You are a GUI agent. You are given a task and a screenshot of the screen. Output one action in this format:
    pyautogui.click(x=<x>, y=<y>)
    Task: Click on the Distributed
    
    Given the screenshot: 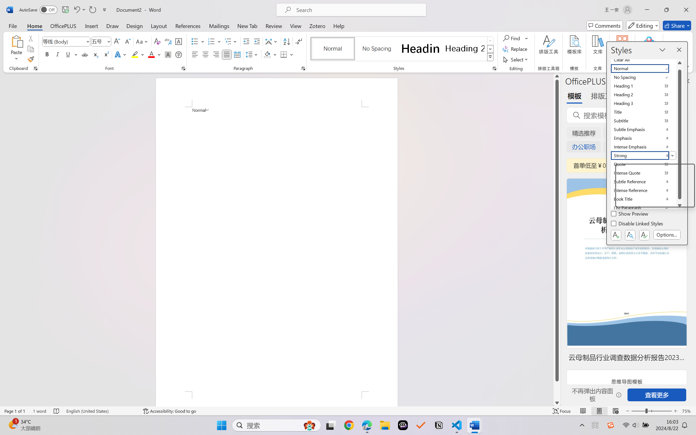 What is the action you would take?
    pyautogui.click(x=237, y=54)
    